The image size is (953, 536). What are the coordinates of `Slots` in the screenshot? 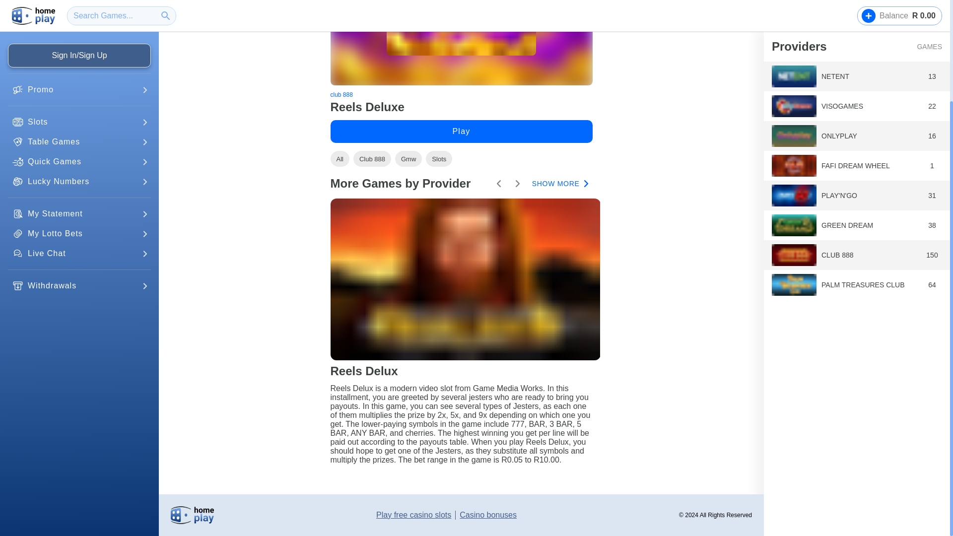 It's located at (439, 158).